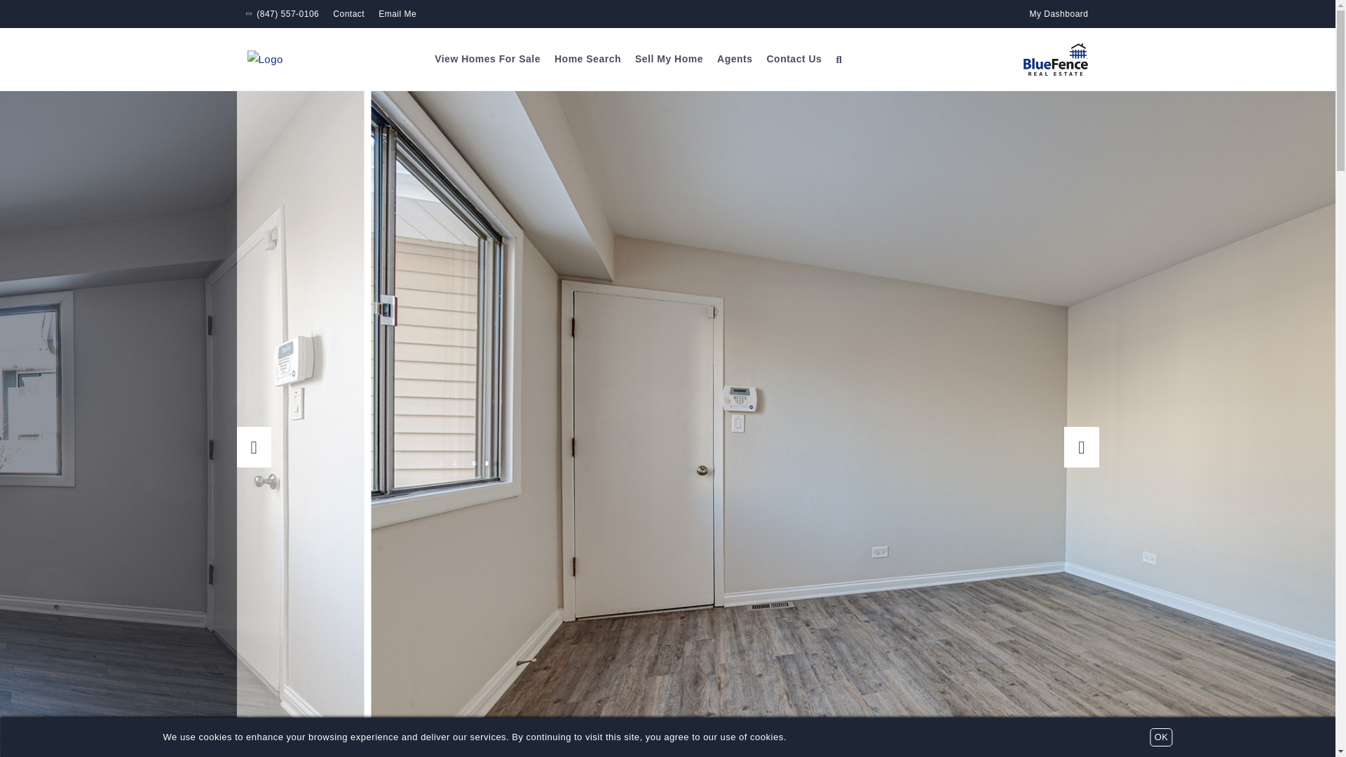 The height and width of the screenshot is (757, 1346). Describe the element at coordinates (397, 14) in the screenshot. I see `Email Me` at that location.